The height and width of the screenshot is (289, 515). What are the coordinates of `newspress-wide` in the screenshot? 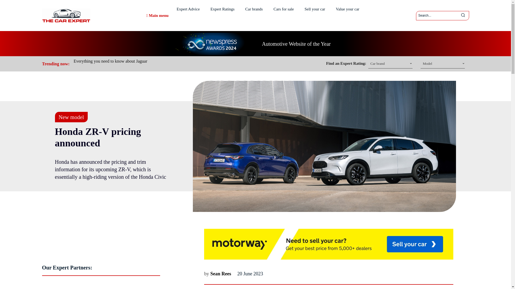 It's located at (211, 44).